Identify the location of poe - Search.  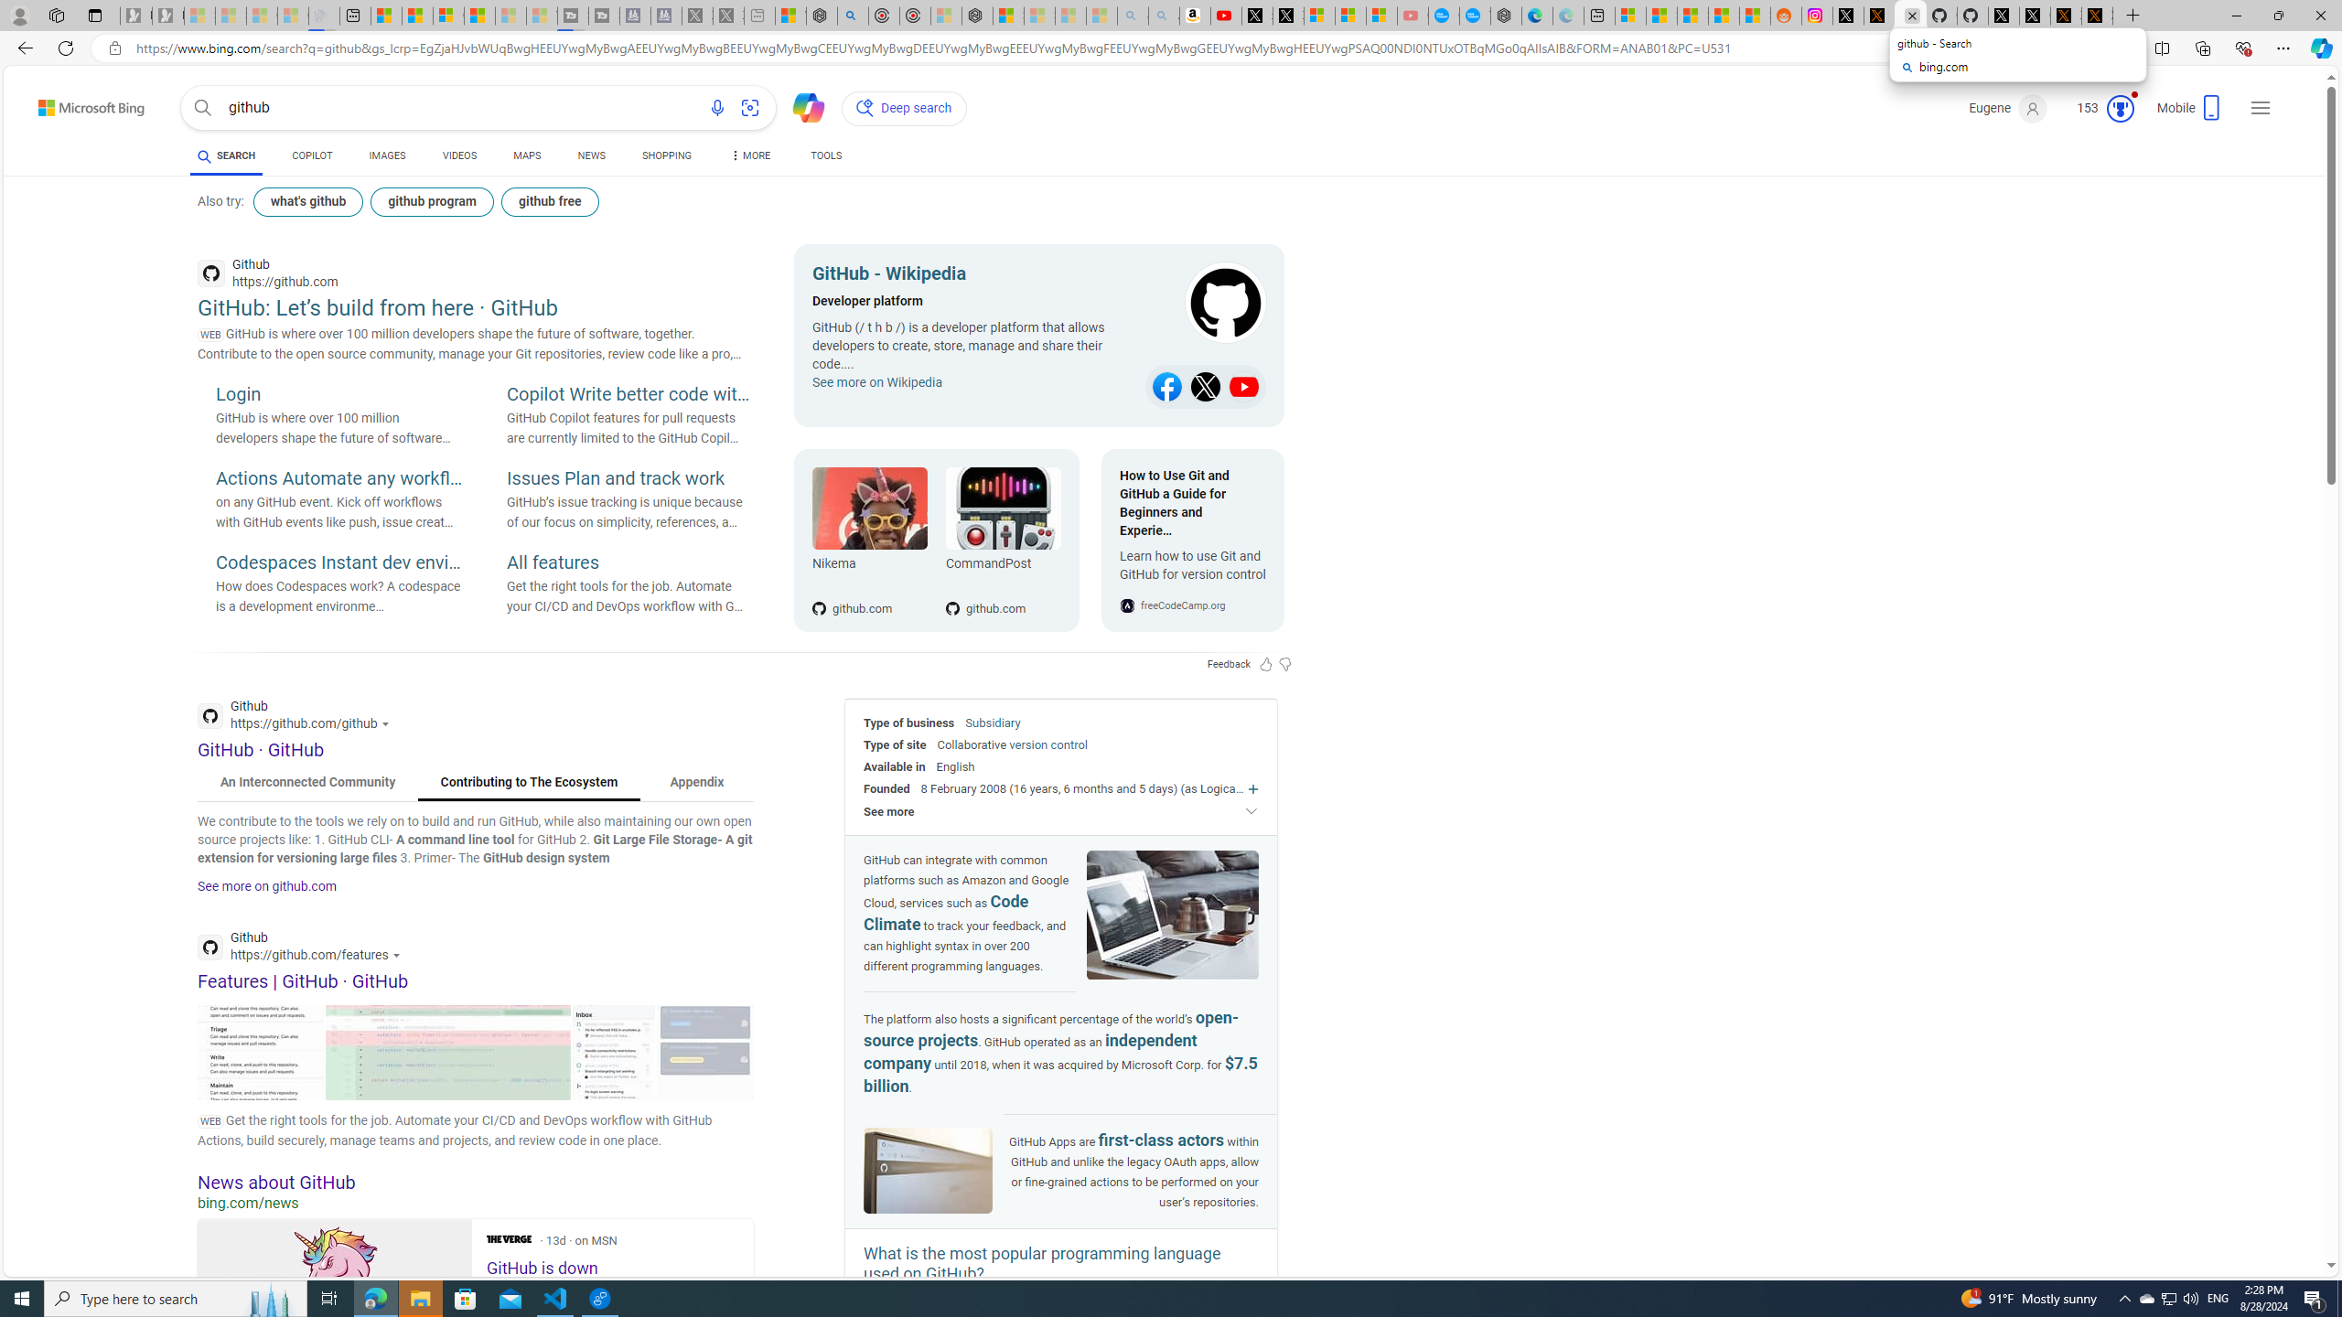
(853, 16).